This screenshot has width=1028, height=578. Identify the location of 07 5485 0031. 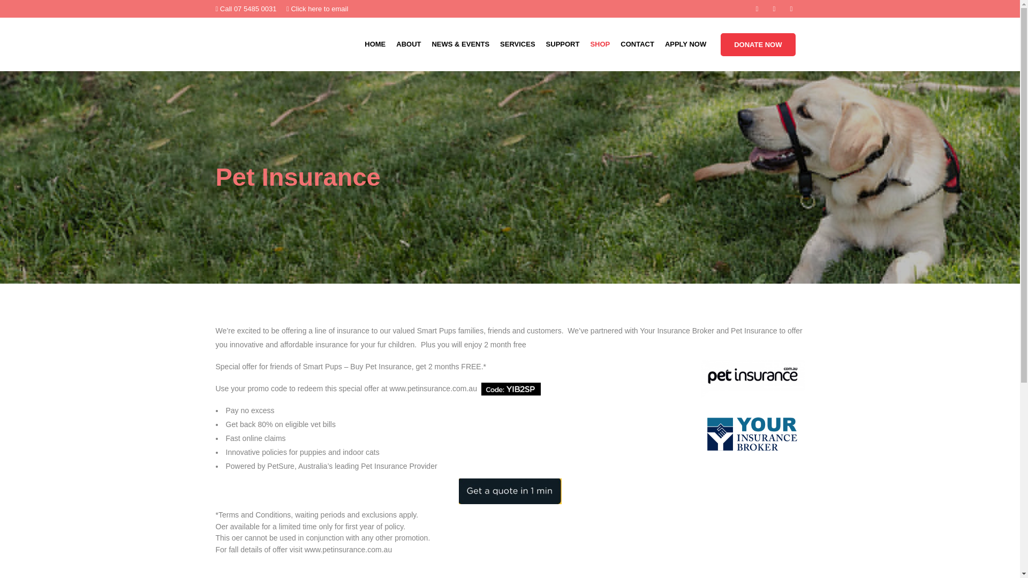
(255, 9).